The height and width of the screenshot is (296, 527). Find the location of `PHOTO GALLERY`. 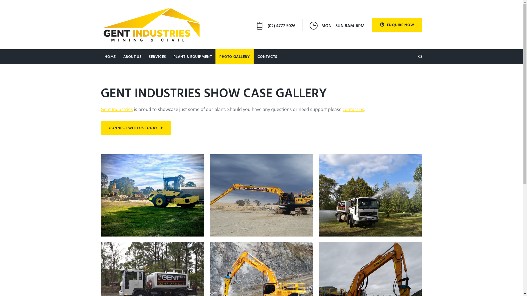

PHOTO GALLERY is located at coordinates (234, 57).